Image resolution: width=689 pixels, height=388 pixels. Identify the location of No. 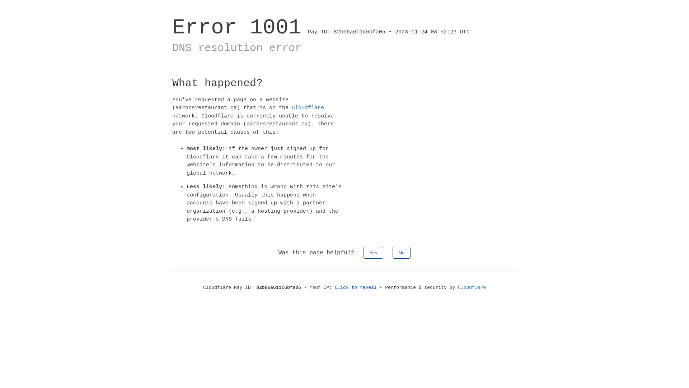
(402, 252).